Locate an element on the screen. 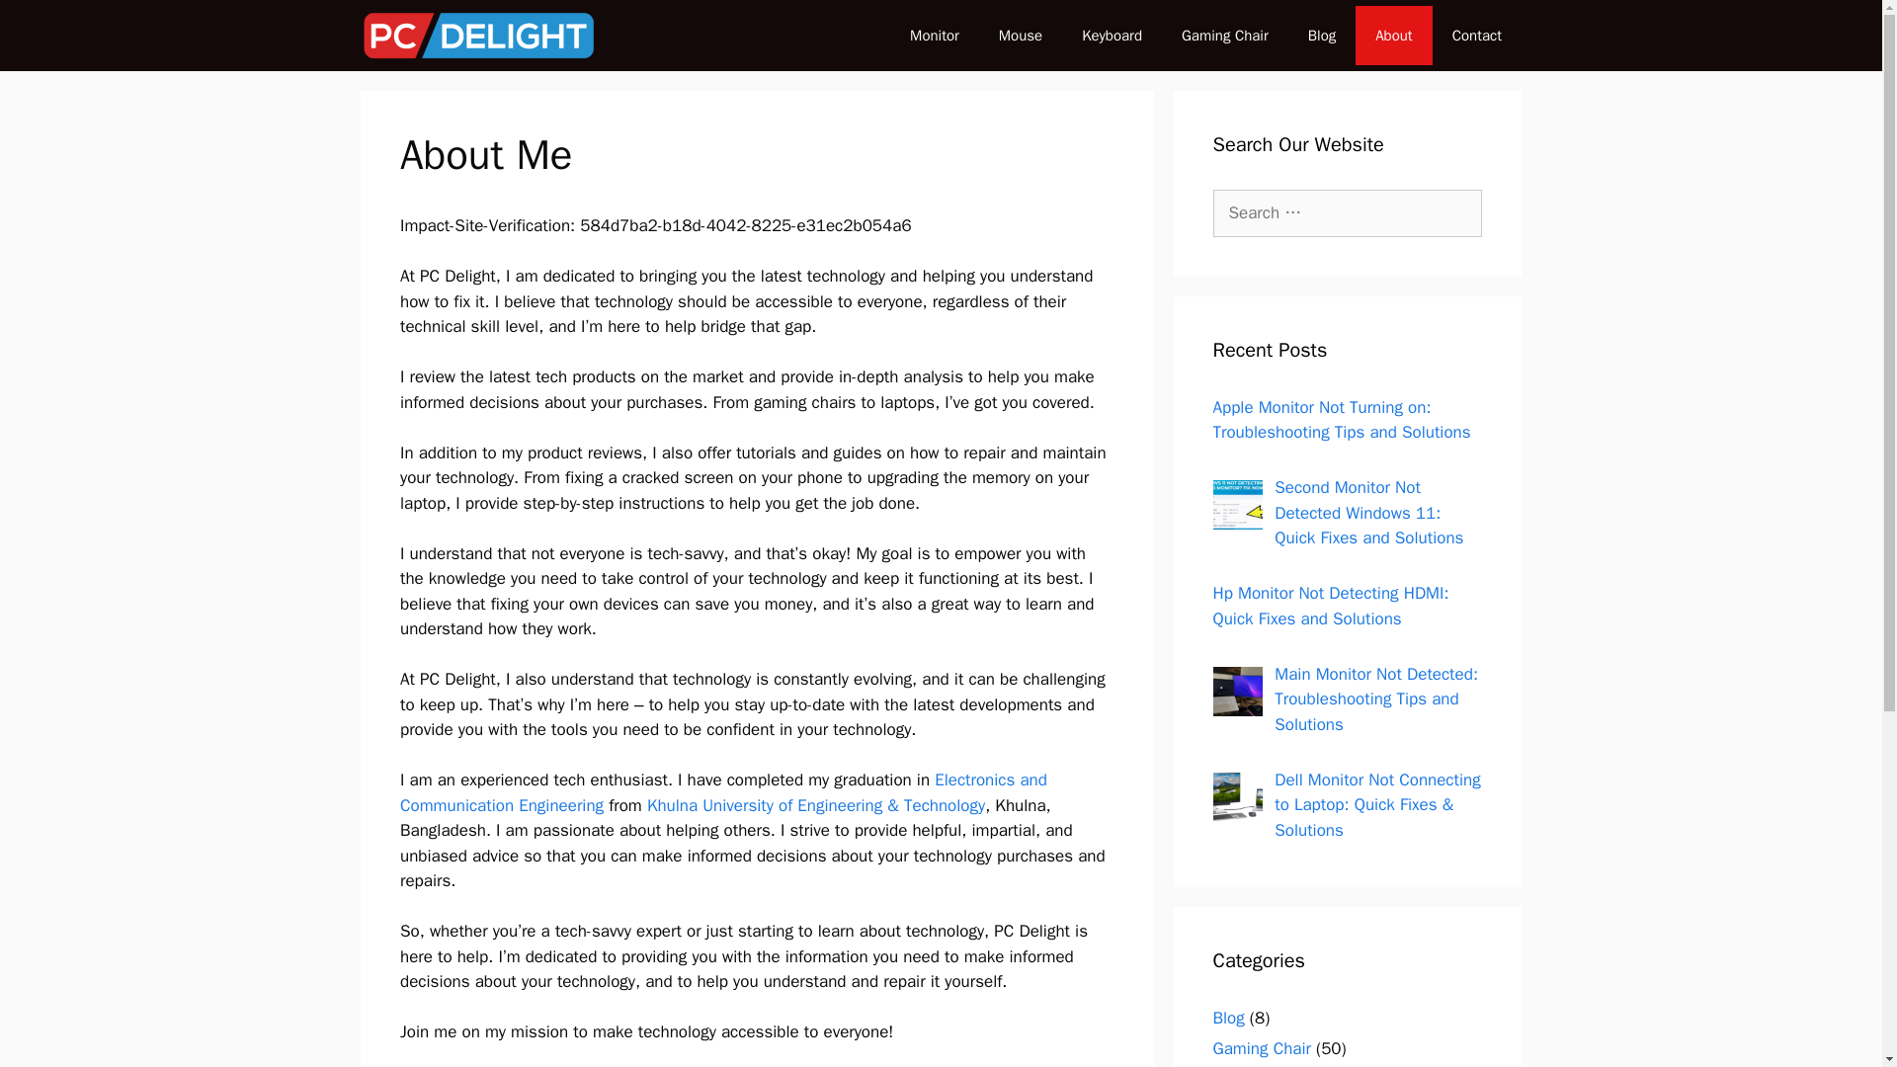  Electronics and Communication Engineering is located at coordinates (723, 792).